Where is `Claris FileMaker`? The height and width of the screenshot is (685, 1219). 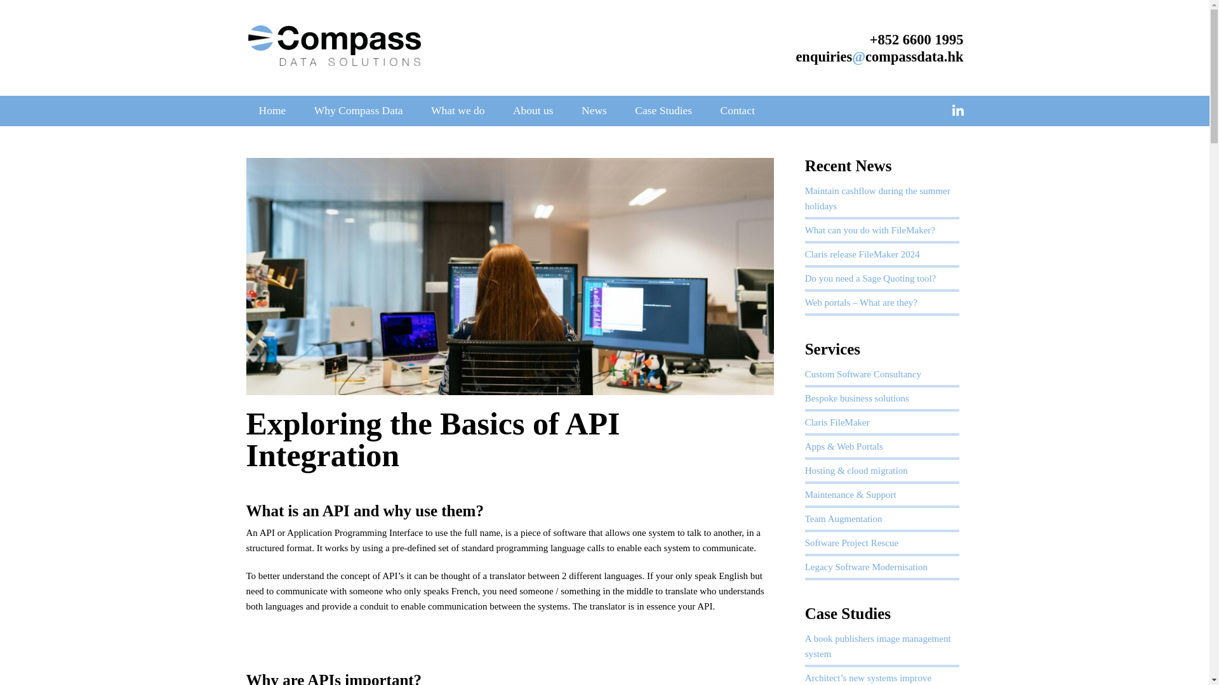
Claris FileMaker is located at coordinates (837, 422).